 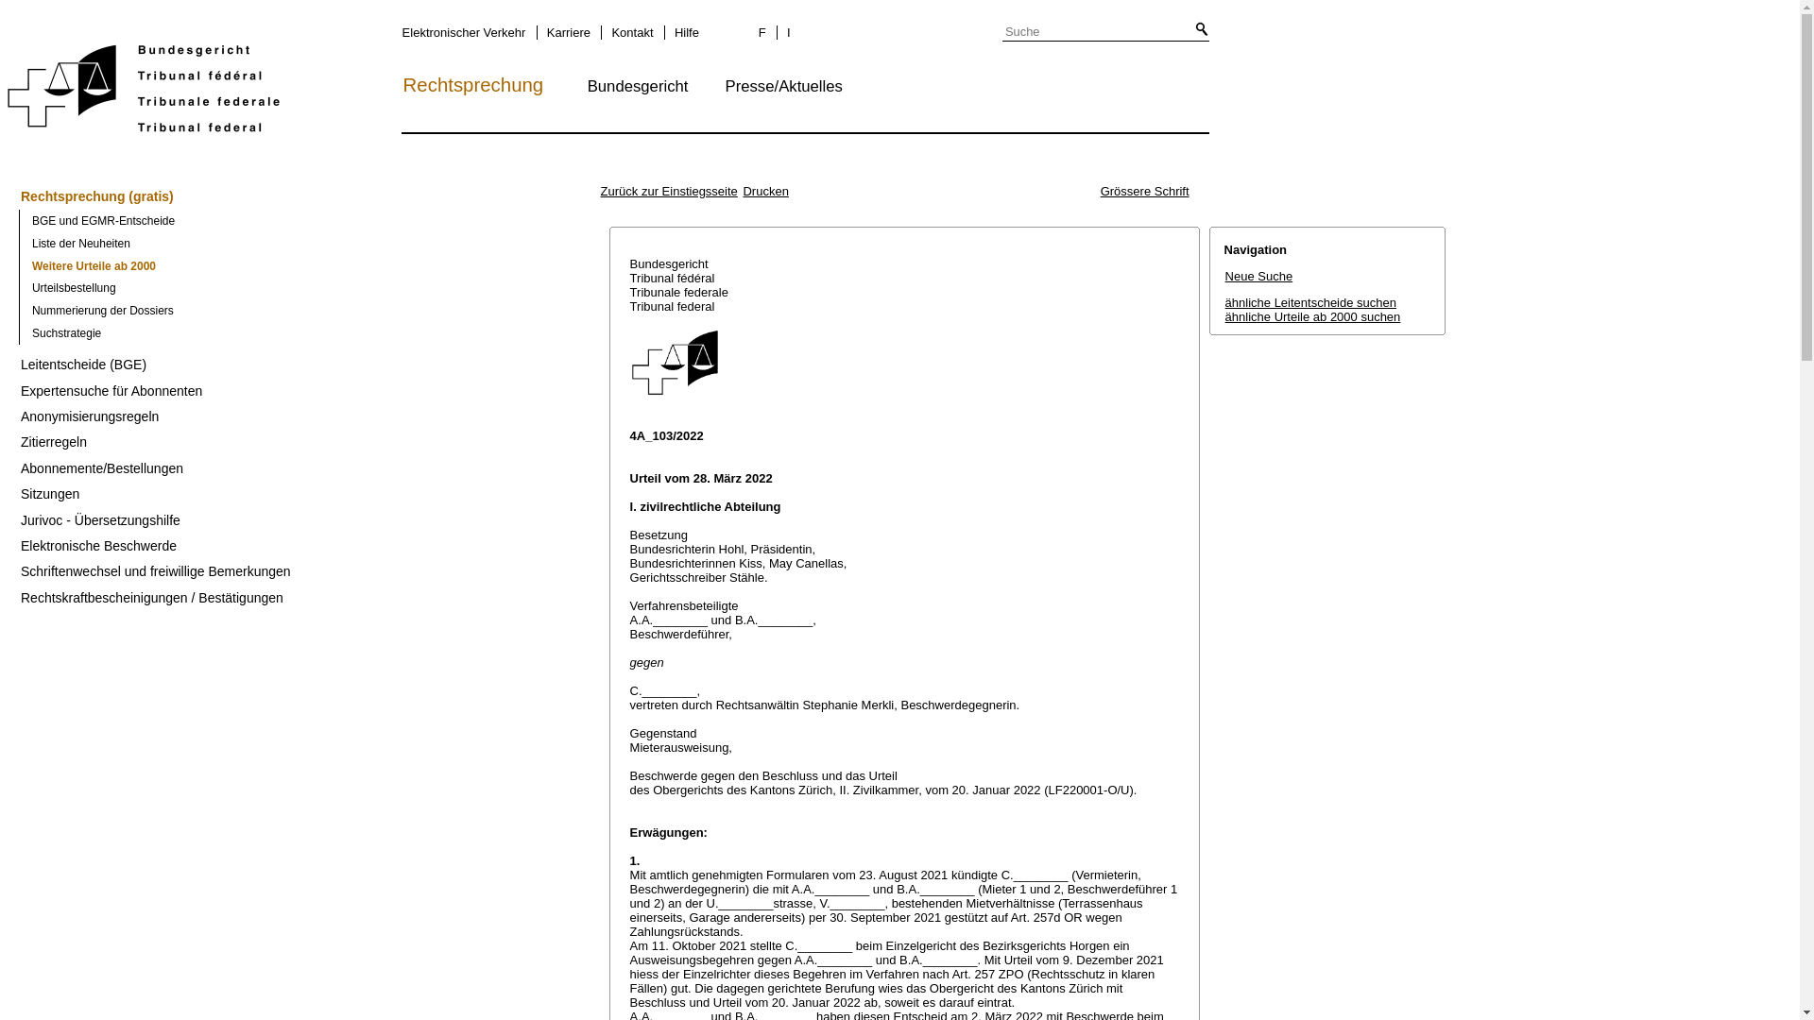 What do you see at coordinates (276, 417) in the screenshot?
I see `Anonymisierungsregeln` at bounding box center [276, 417].